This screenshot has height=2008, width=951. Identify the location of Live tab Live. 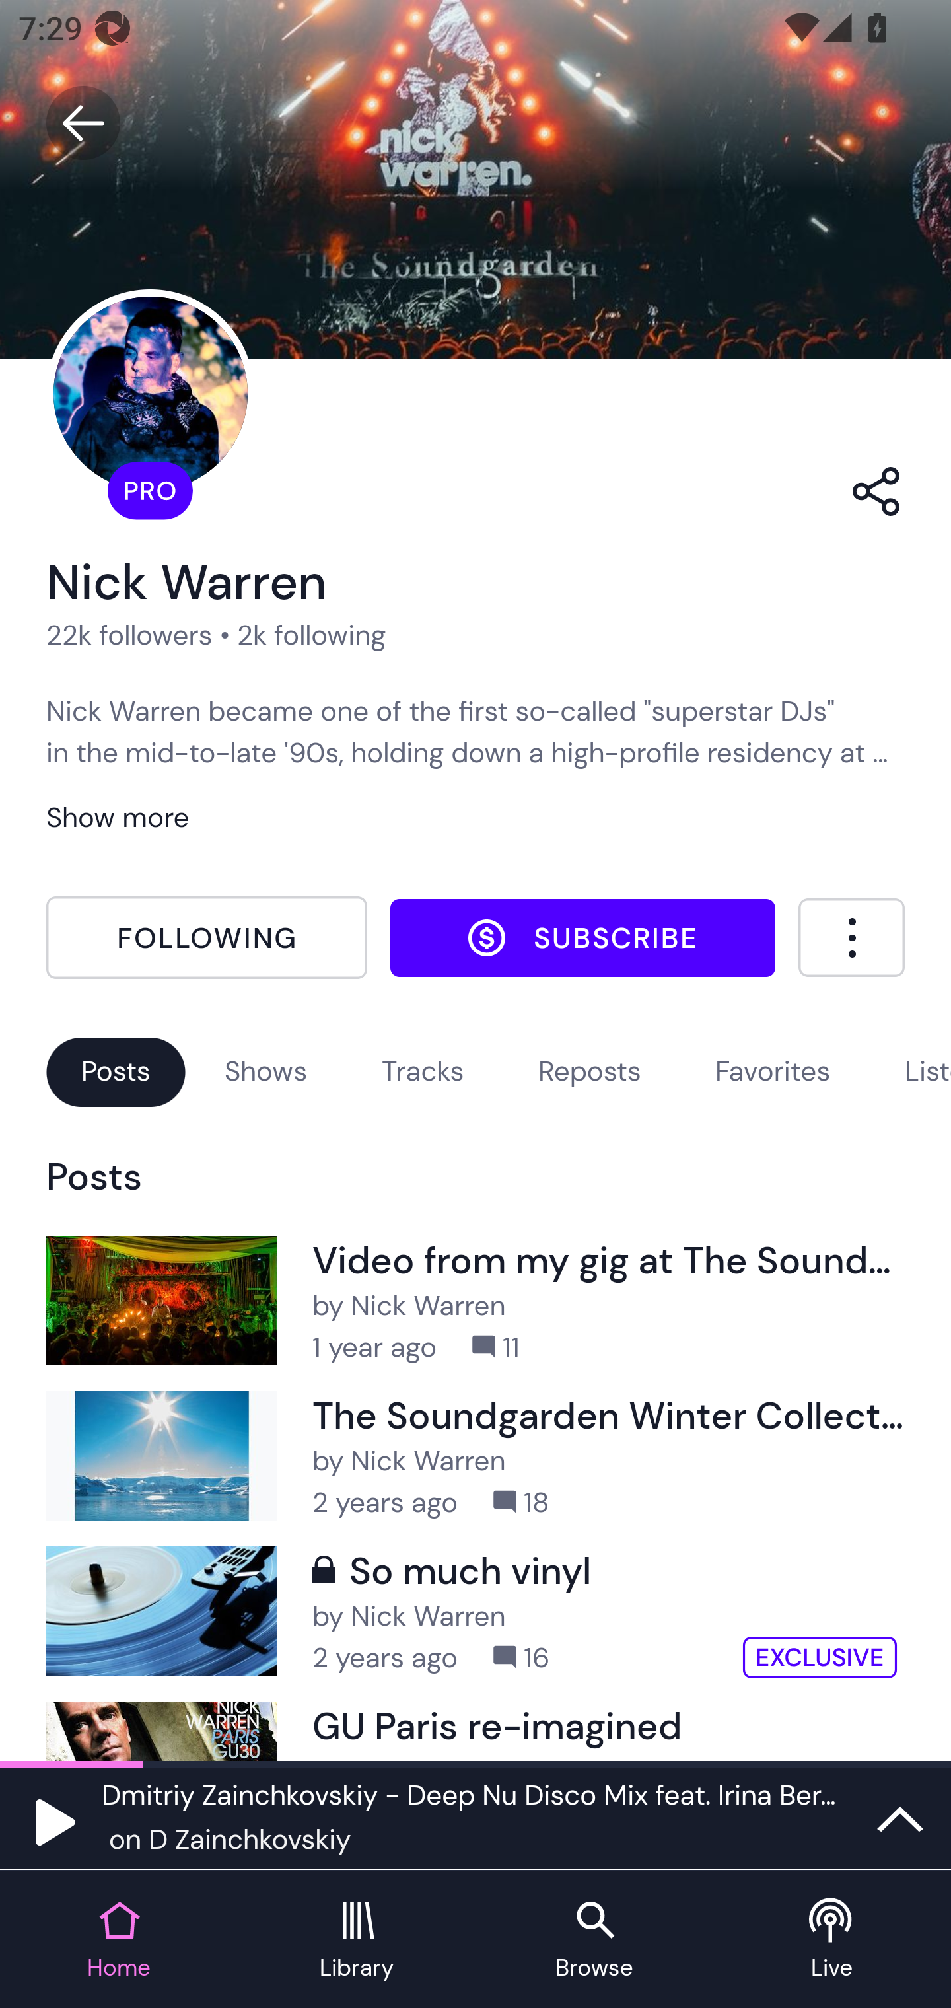
(832, 1941).